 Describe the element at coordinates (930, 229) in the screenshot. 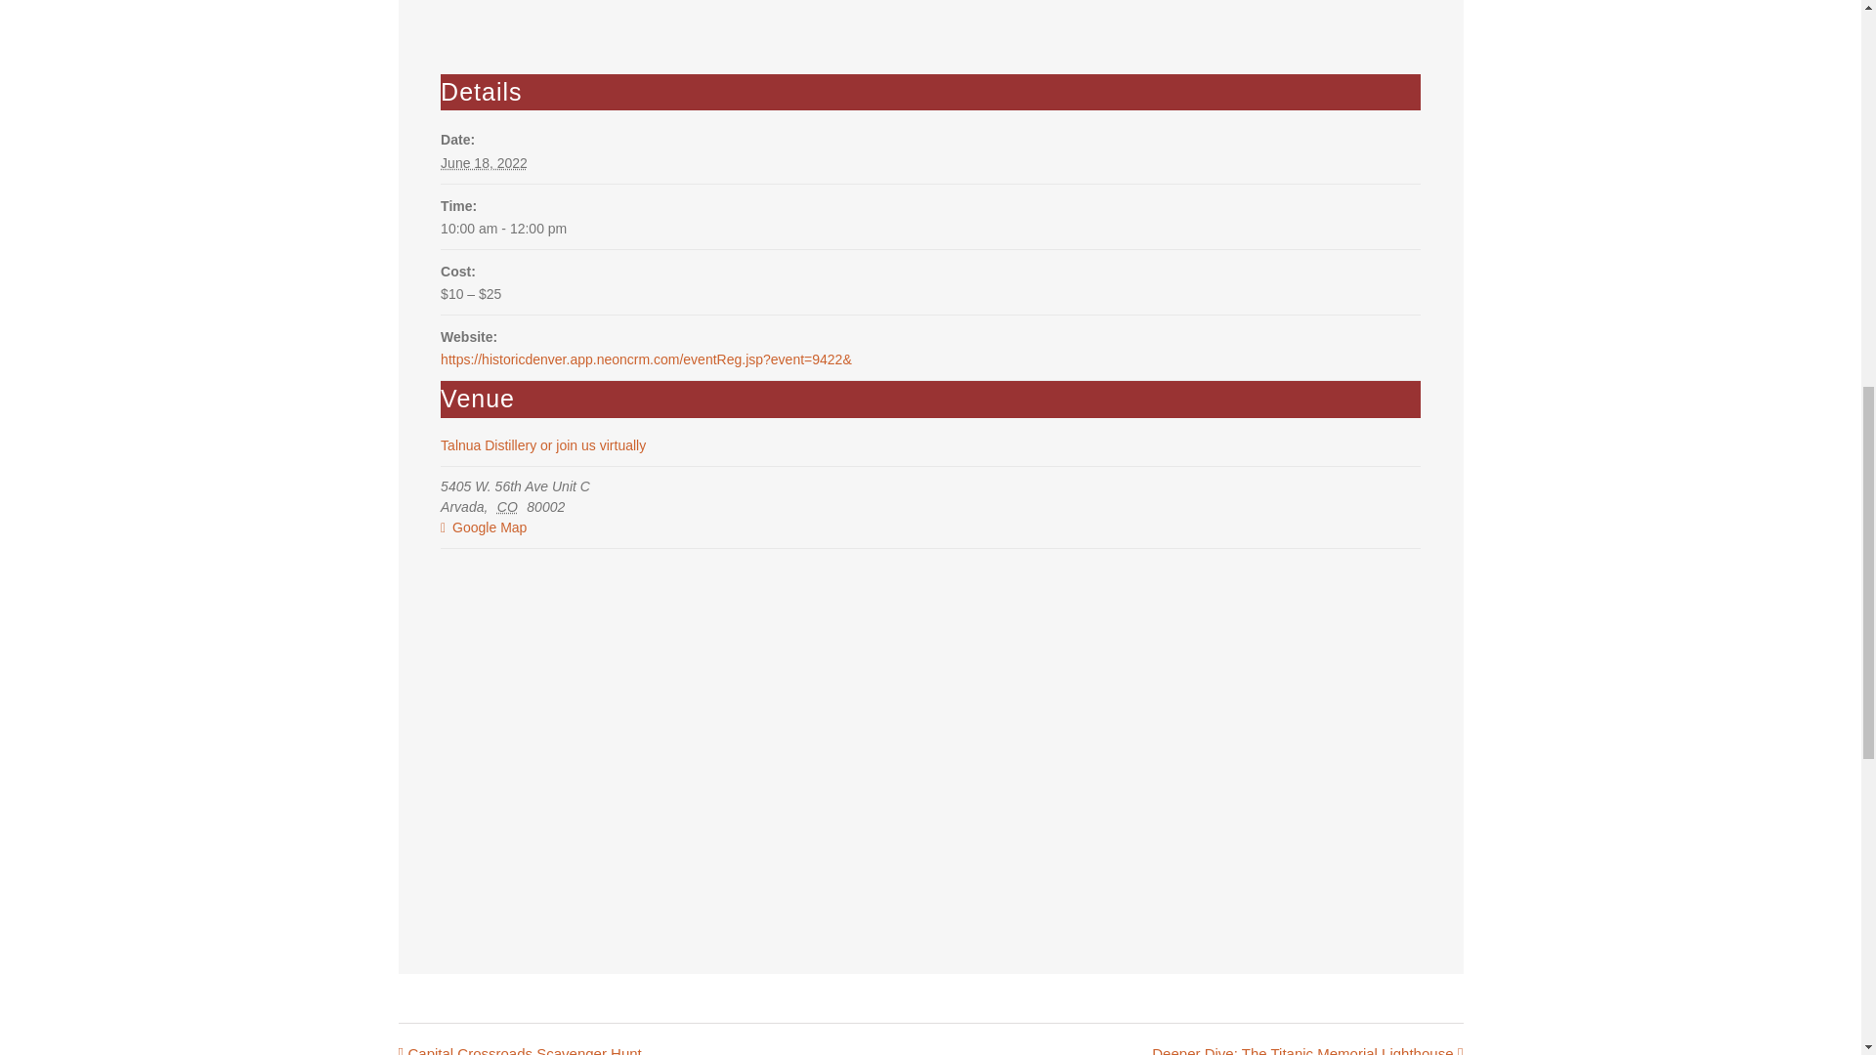

I see `2022-06-18` at that location.